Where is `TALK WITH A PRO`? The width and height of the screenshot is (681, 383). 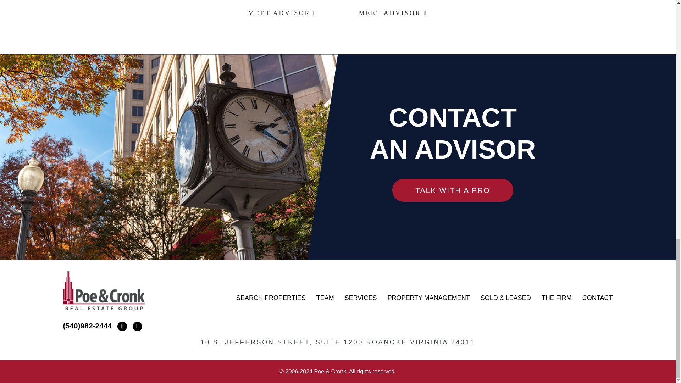 TALK WITH A PRO is located at coordinates (453, 190).